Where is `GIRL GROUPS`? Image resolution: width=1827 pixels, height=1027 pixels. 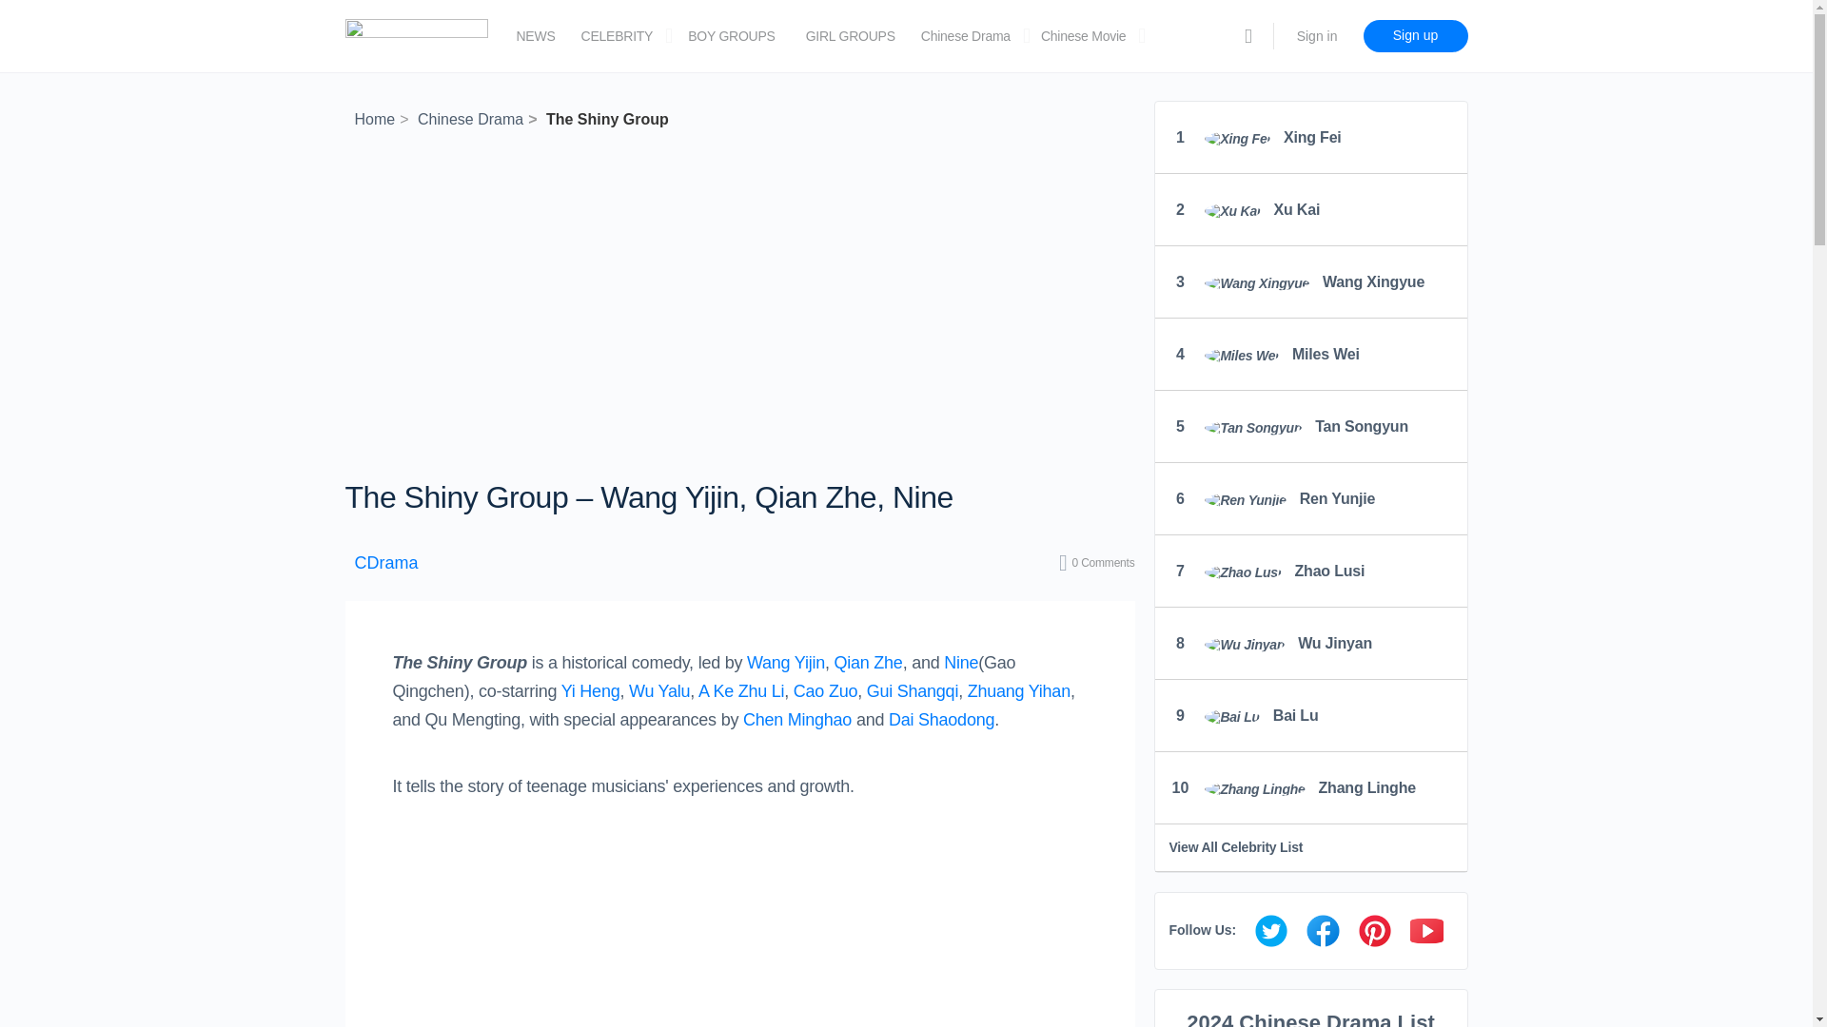 GIRL GROUPS is located at coordinates (850, 36).